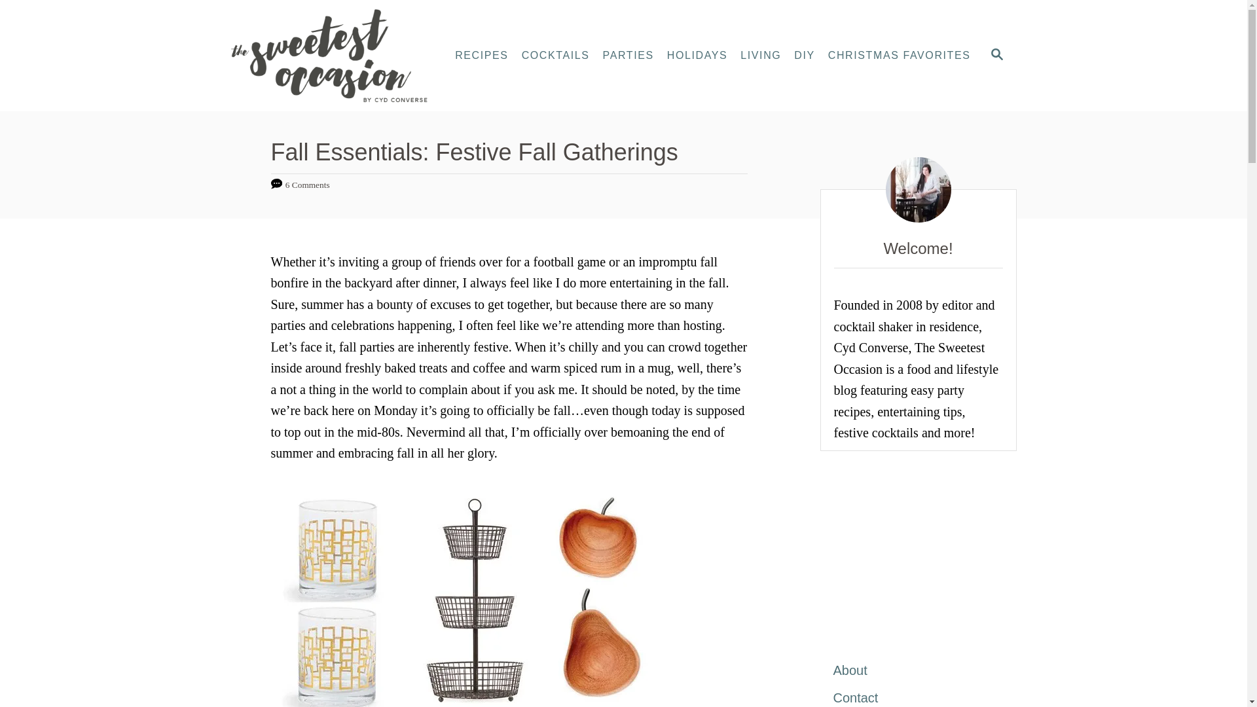  Describe the element at coordinates (481, 55) in the screenshot. I see `RECIPES` at that location.